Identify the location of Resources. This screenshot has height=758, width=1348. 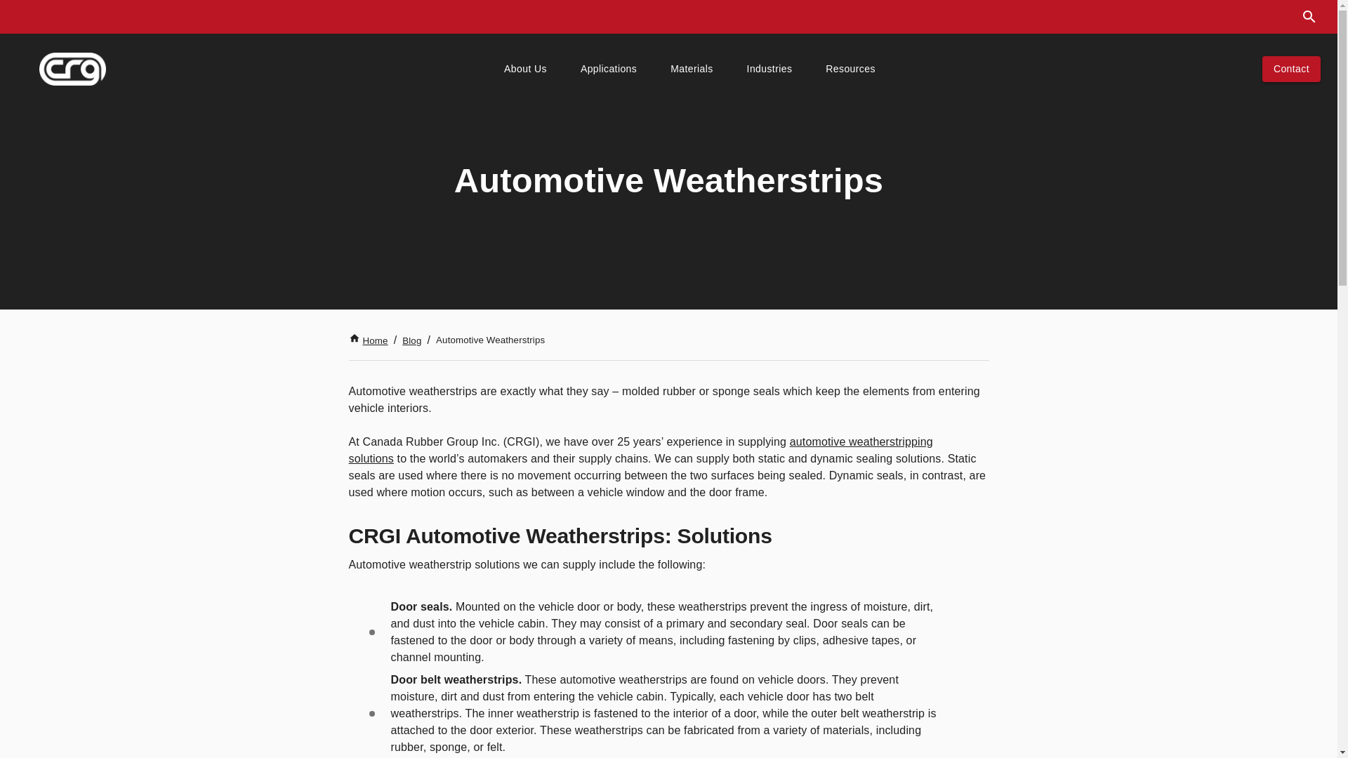
(850, 69).